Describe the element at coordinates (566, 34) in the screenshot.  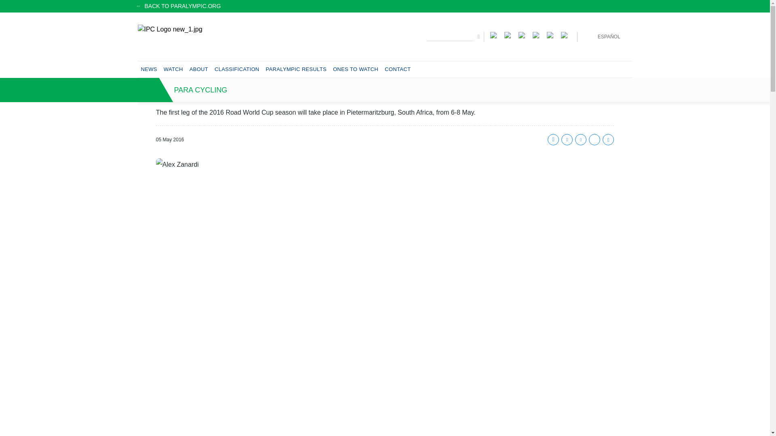
I see `Newsletter Subscribe` at that location.